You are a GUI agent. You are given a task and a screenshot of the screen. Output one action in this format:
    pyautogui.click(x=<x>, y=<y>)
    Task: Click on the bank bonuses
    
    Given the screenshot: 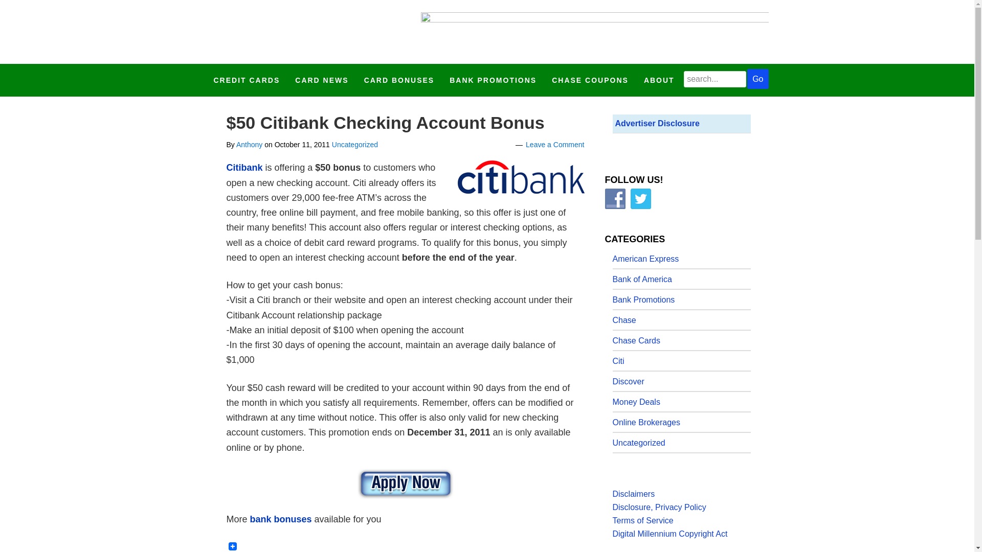 What is the action you would take?
    pyautogui.click(x=279, y=519)
    